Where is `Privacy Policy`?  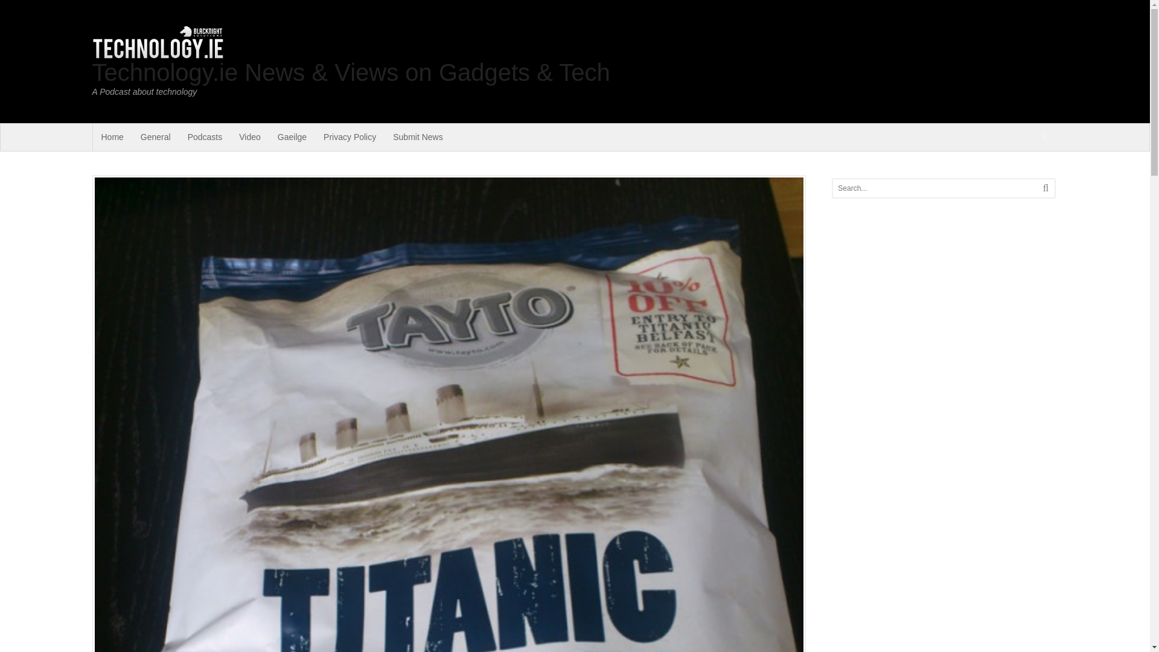 Privacy Policy is located at coordinates (350, 137).